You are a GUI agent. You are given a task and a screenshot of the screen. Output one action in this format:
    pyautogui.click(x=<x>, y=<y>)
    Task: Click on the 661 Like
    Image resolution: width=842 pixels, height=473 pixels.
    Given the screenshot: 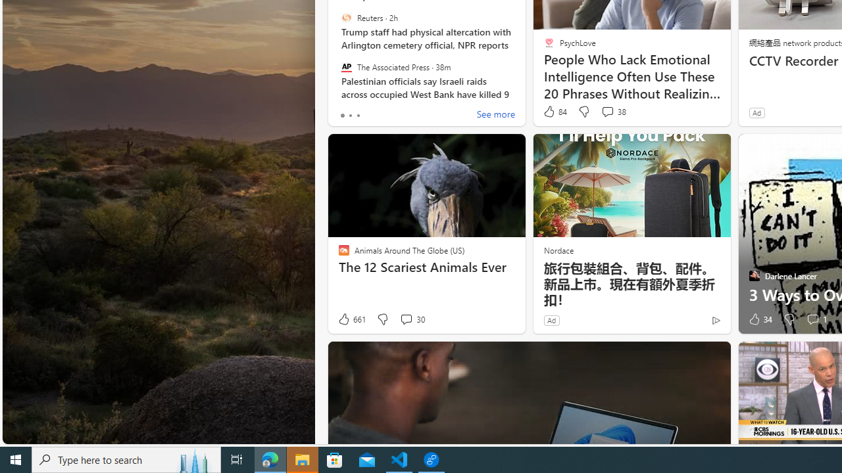 What is the action you would take?
    pyautogui.click(x=351, y=319)
    